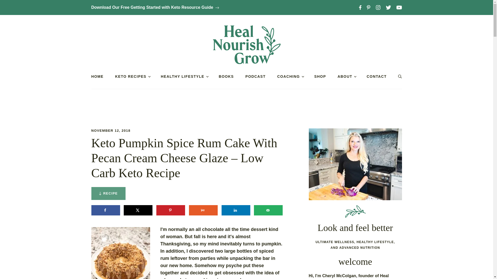 The width and height of the screenshot is (497, 279). Describe the element at coordinates (268, 210) in the screenshot. I see `Send over email` at that location.